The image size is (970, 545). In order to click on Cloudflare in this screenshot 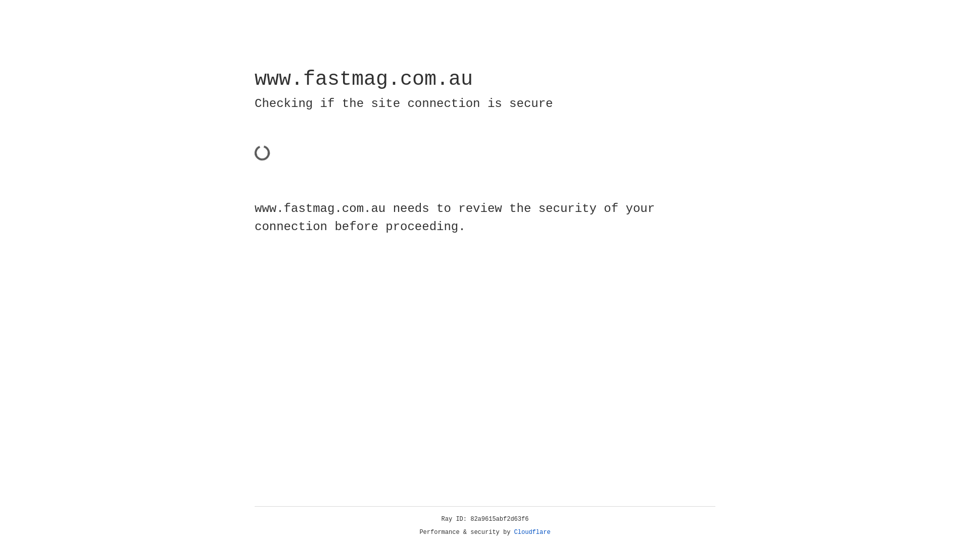, I will do `click(532, 532)`.